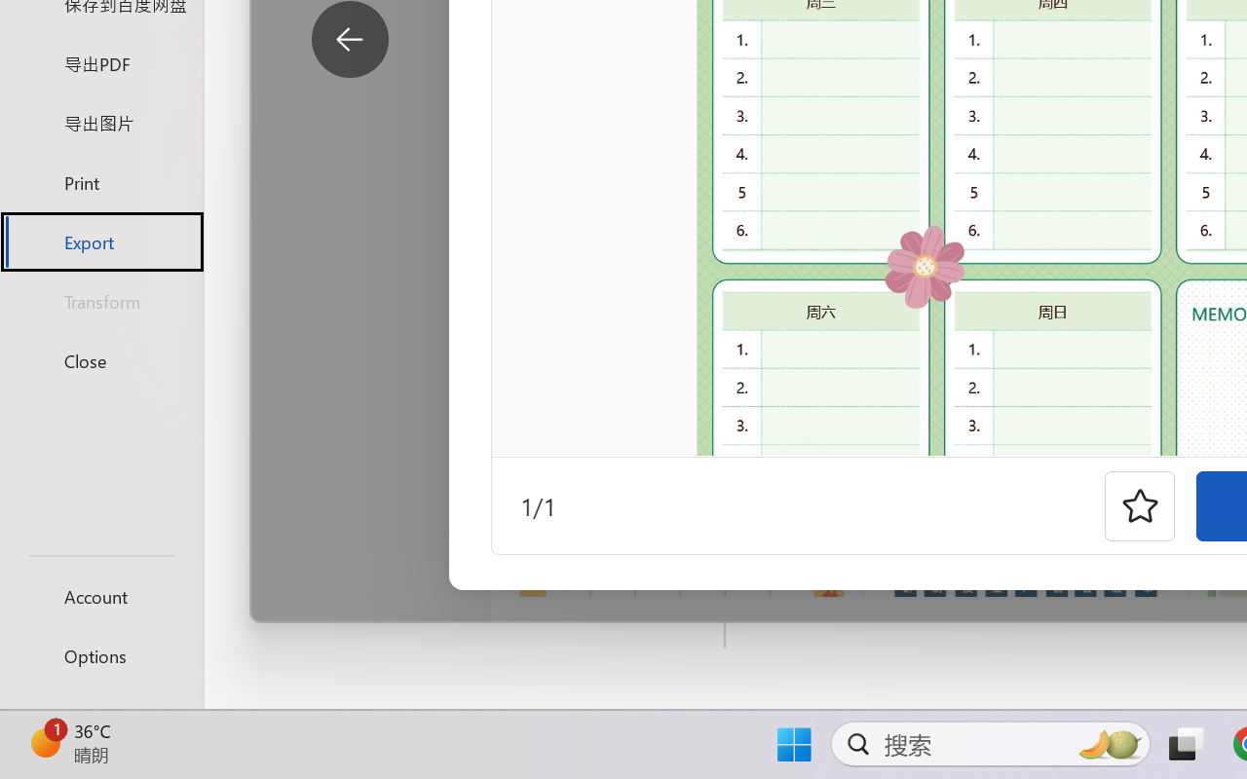  What do you see at coordinates (101, 181) in the screenshot?
I see `Print` at bounding box center [101, 181].